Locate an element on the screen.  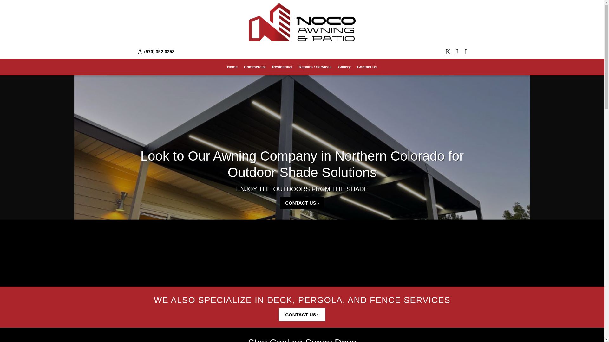
Gallery is located at coordinates (344, 67).